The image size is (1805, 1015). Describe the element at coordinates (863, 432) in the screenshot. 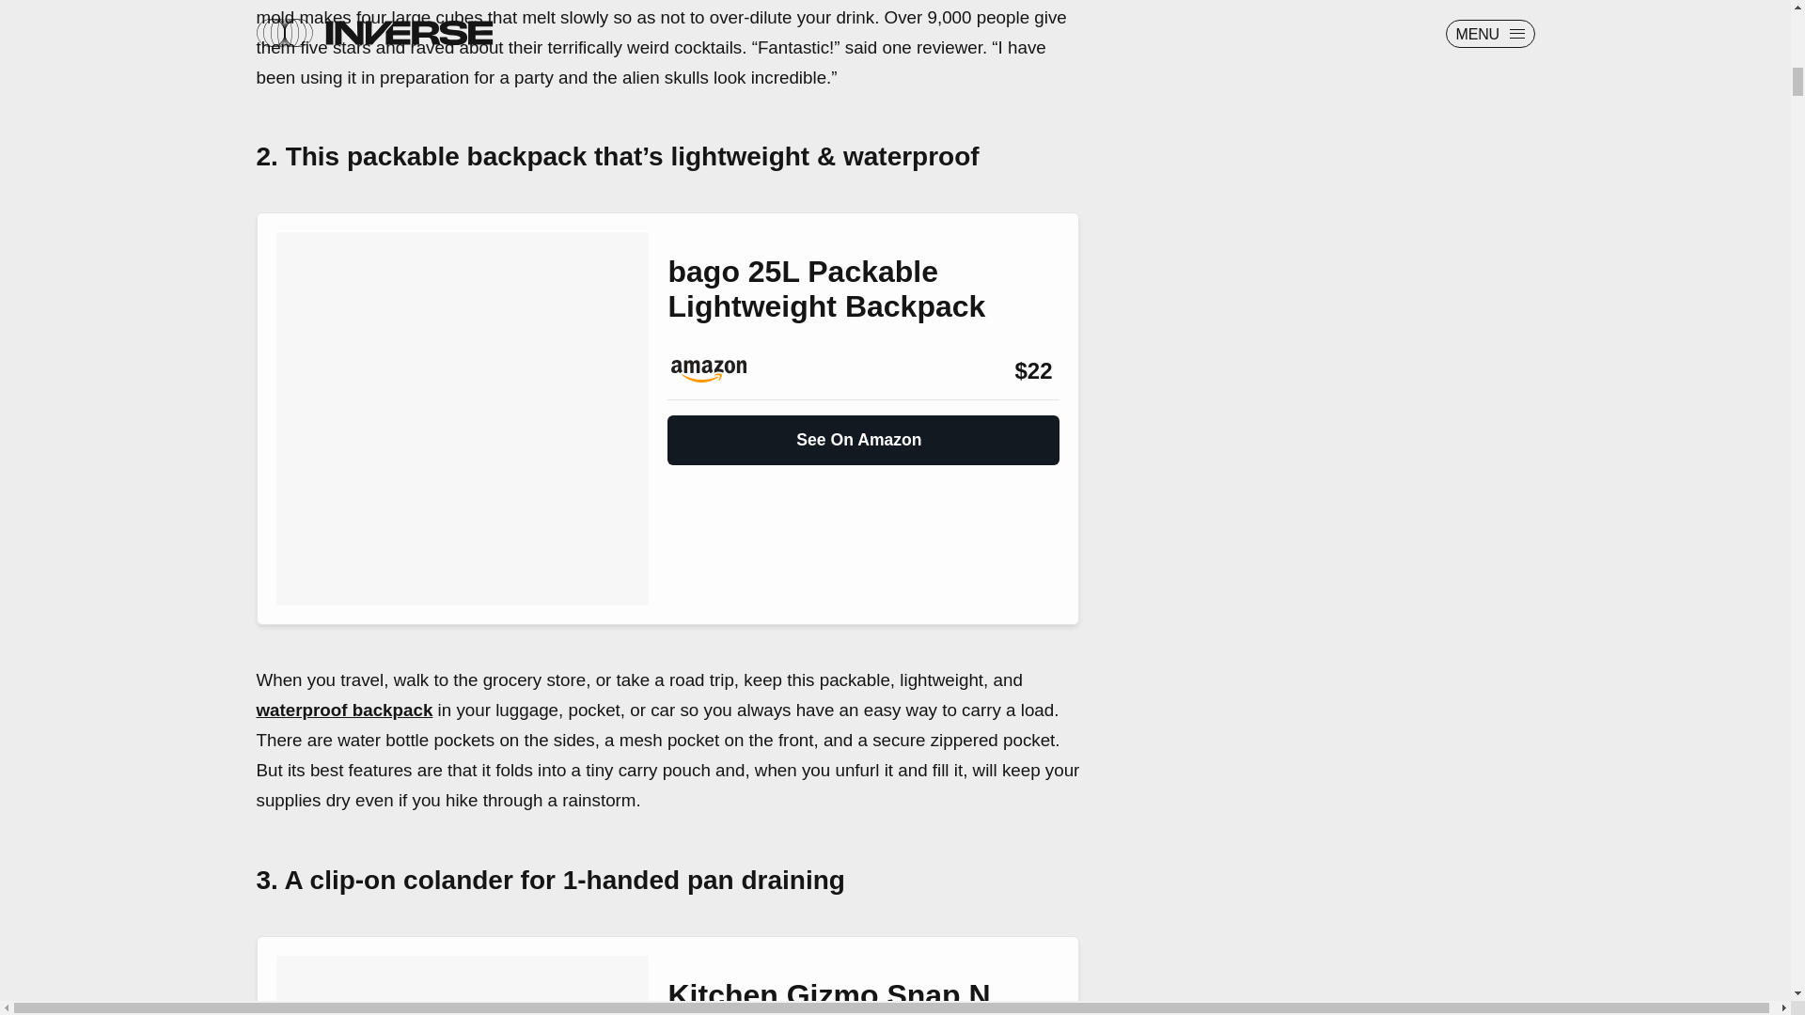

I see `See On Amazon` at that location.